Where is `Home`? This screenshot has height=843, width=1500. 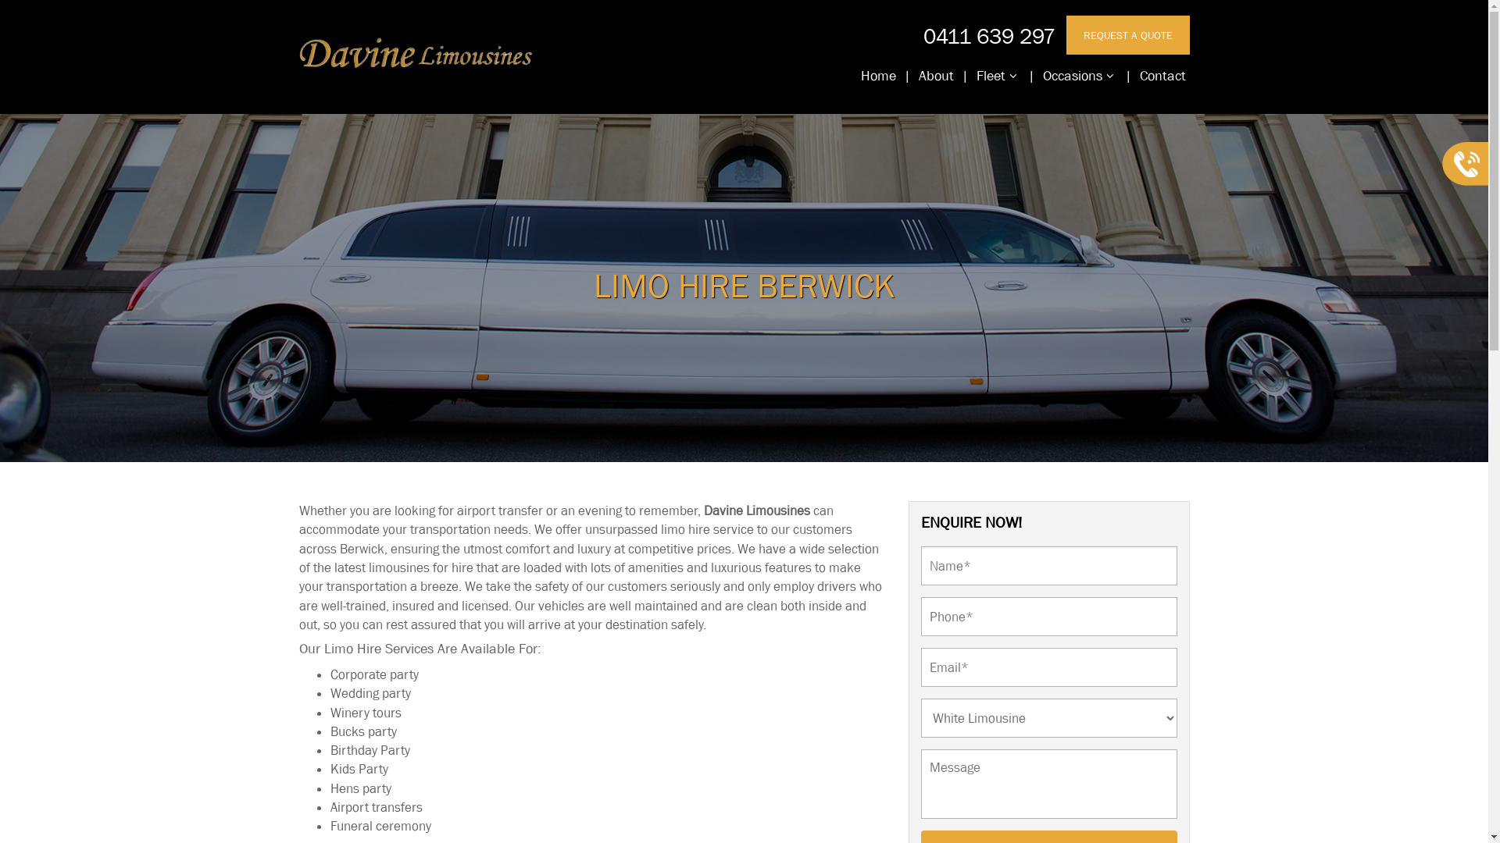 Home is located at coordinates (878, 76).